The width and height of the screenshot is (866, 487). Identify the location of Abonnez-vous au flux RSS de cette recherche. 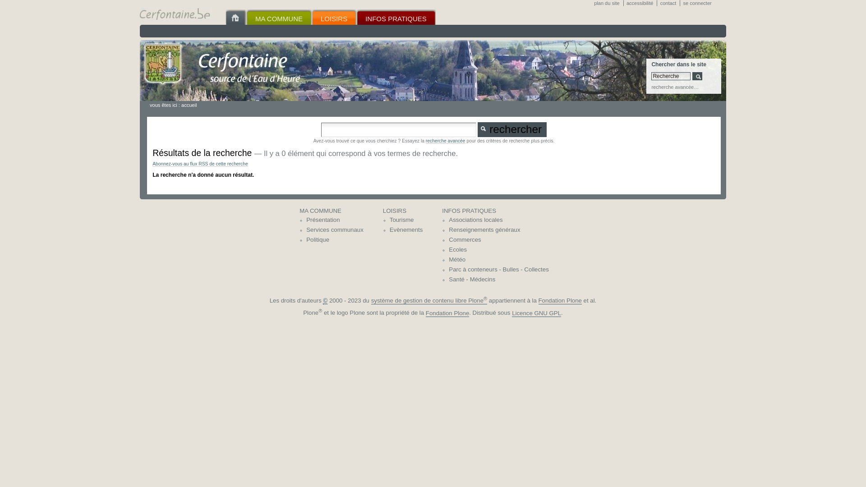
(200, 164).